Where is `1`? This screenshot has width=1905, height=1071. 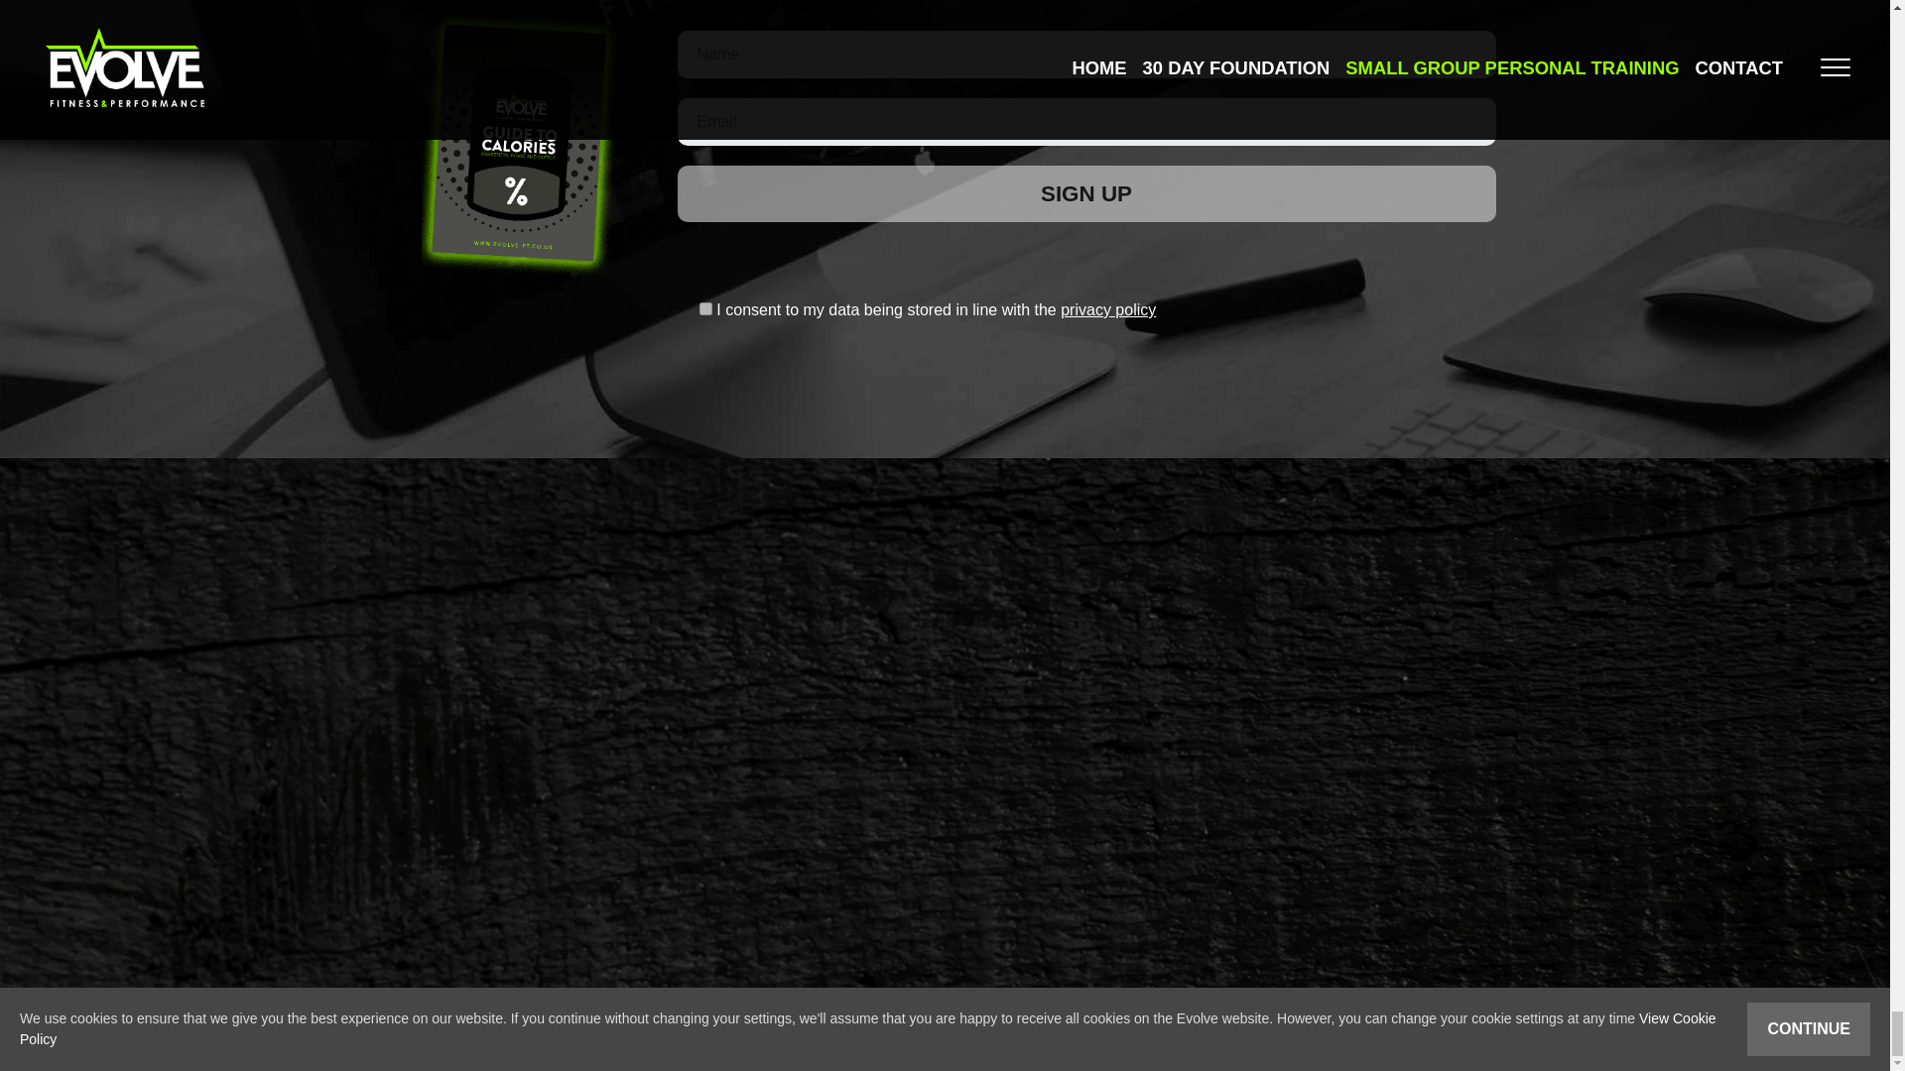 1 is located at coordinates (705, 307).